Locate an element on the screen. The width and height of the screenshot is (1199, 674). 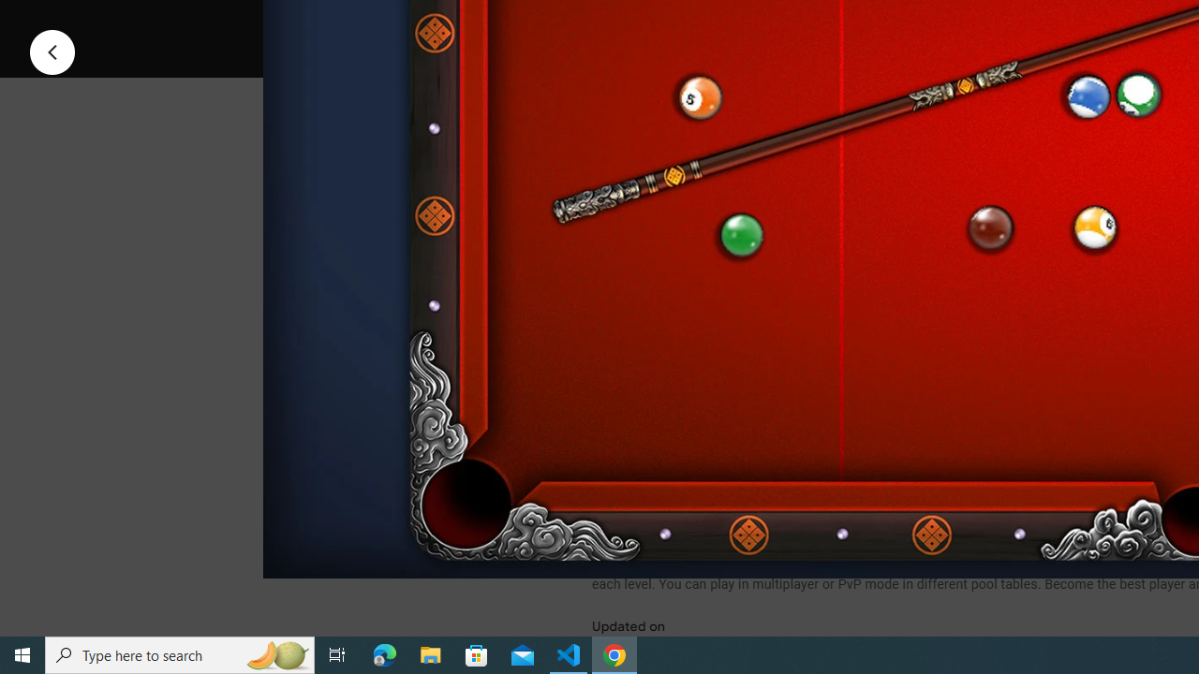
Install is located at coordinates (686, 22).